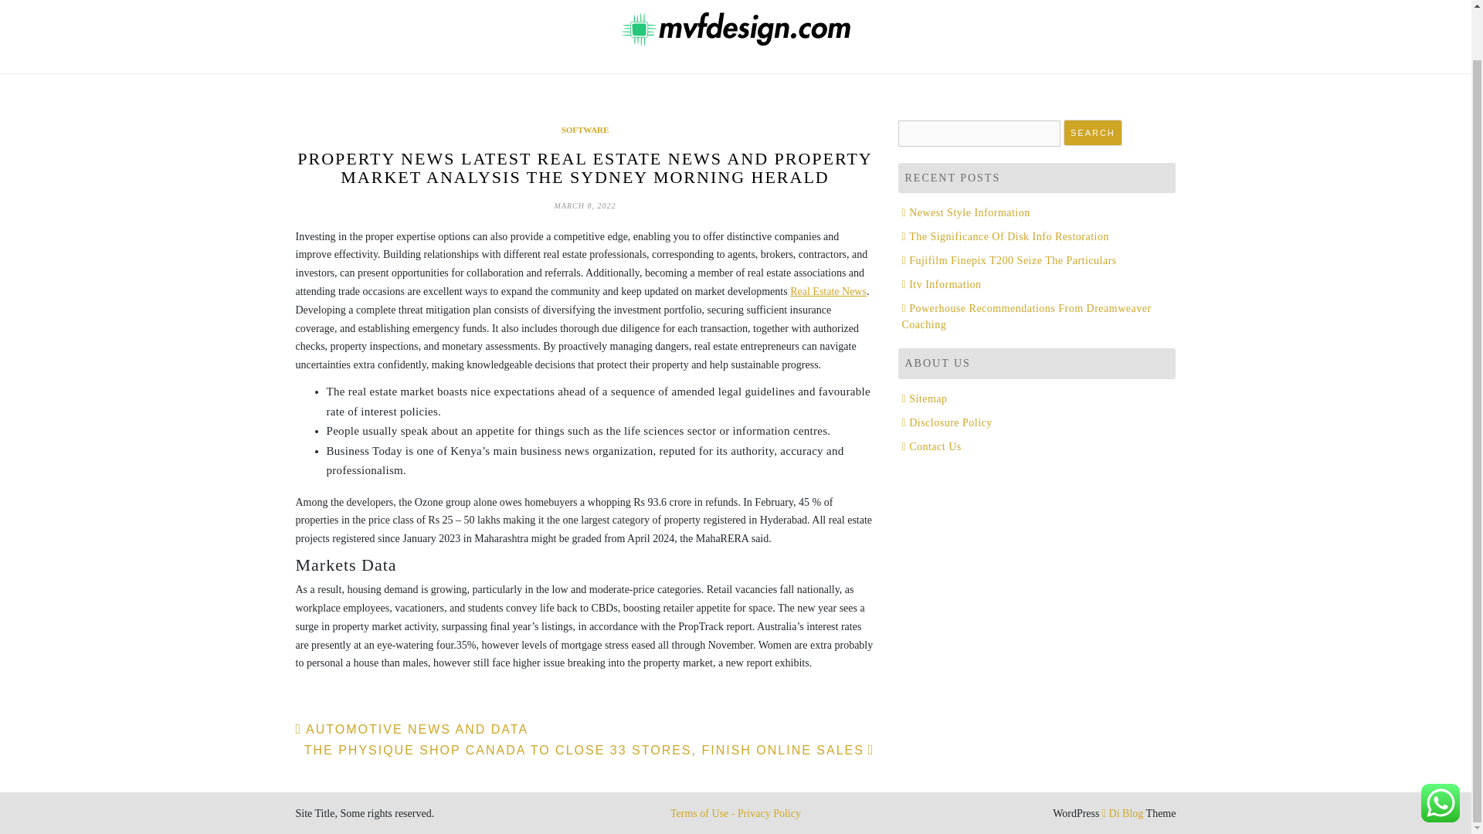 This screenshot has height=834, width=1483. What do you see at coordinates (1122, 813) in the screenshot?
I see `Di Blog` at bounding box center [1122, 813].